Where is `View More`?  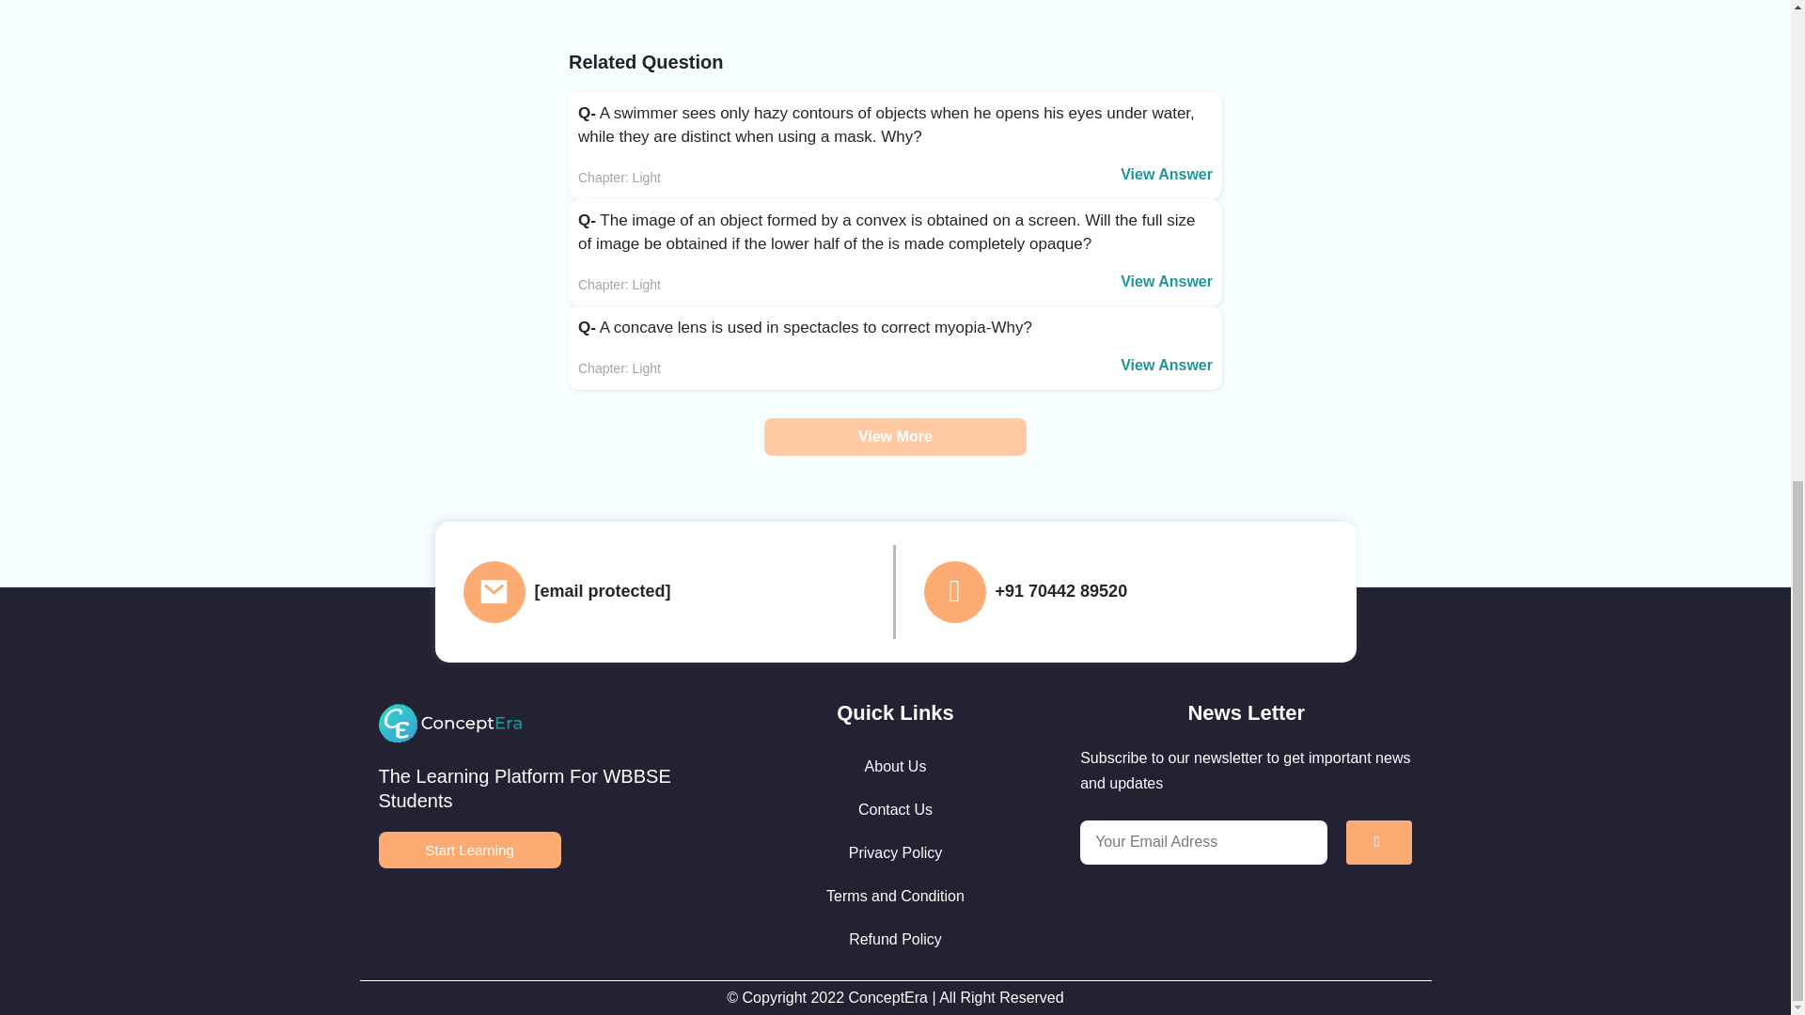
View More is located at coordinates (895, 436).